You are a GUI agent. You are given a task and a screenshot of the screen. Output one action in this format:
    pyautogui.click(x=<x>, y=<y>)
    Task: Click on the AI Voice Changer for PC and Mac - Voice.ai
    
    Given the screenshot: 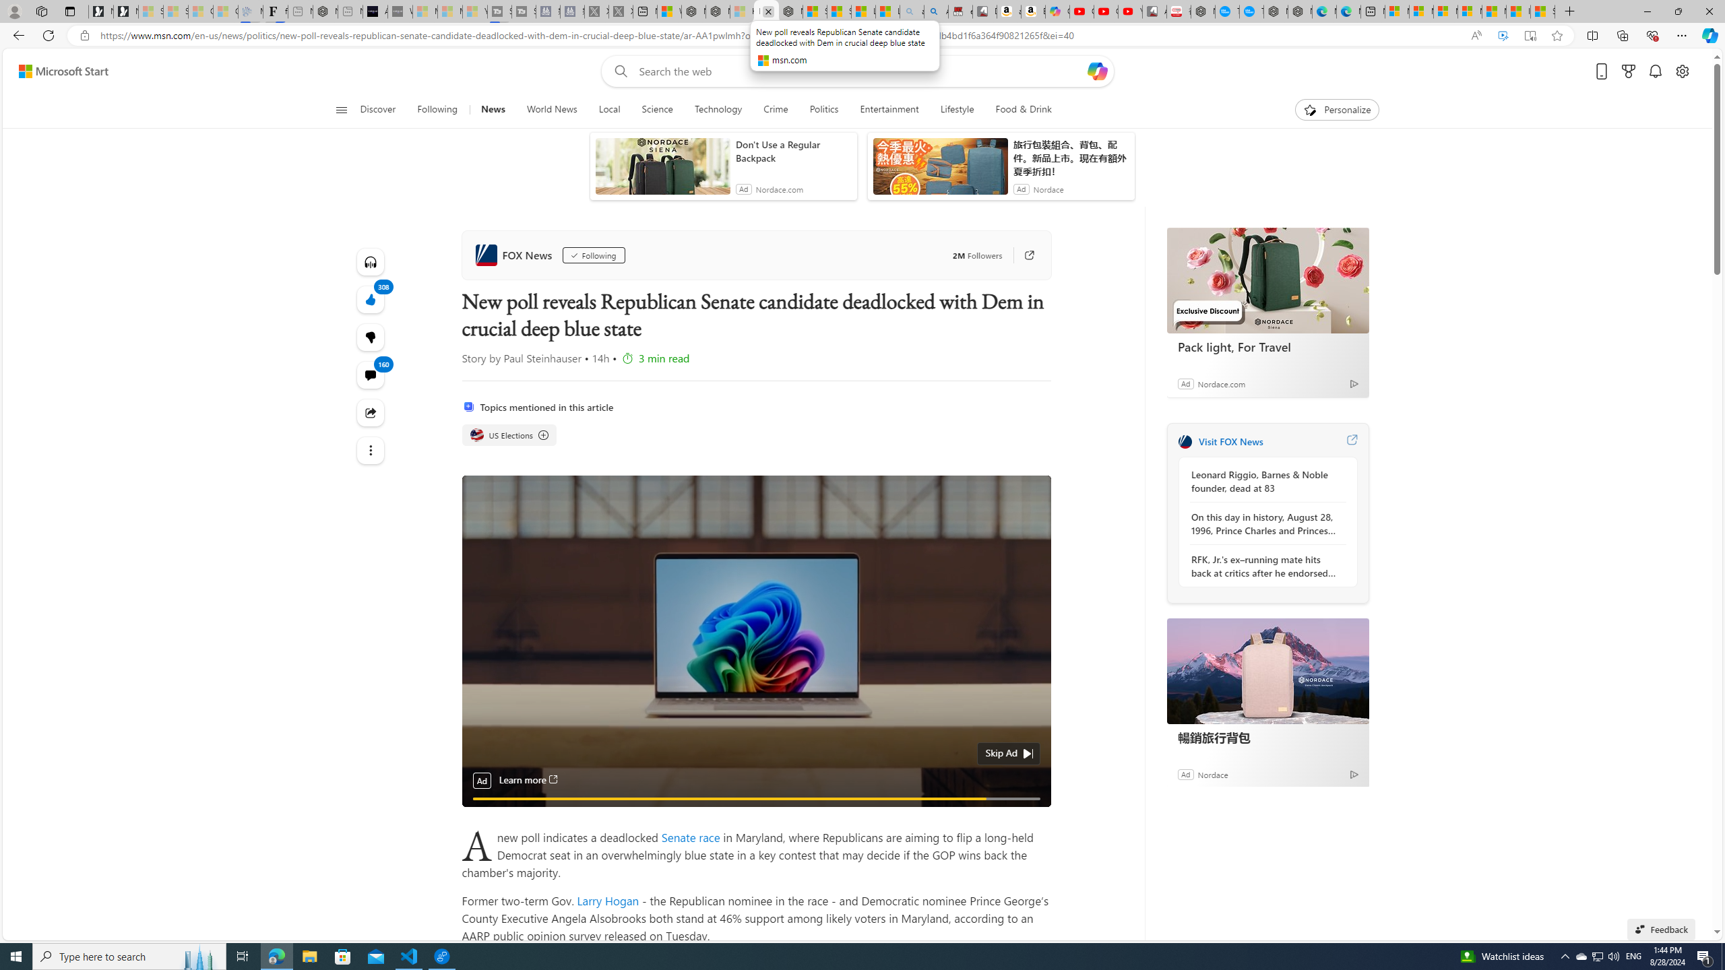 What is the action you would take?
    pyautogui.click(x=375, y=11)
    